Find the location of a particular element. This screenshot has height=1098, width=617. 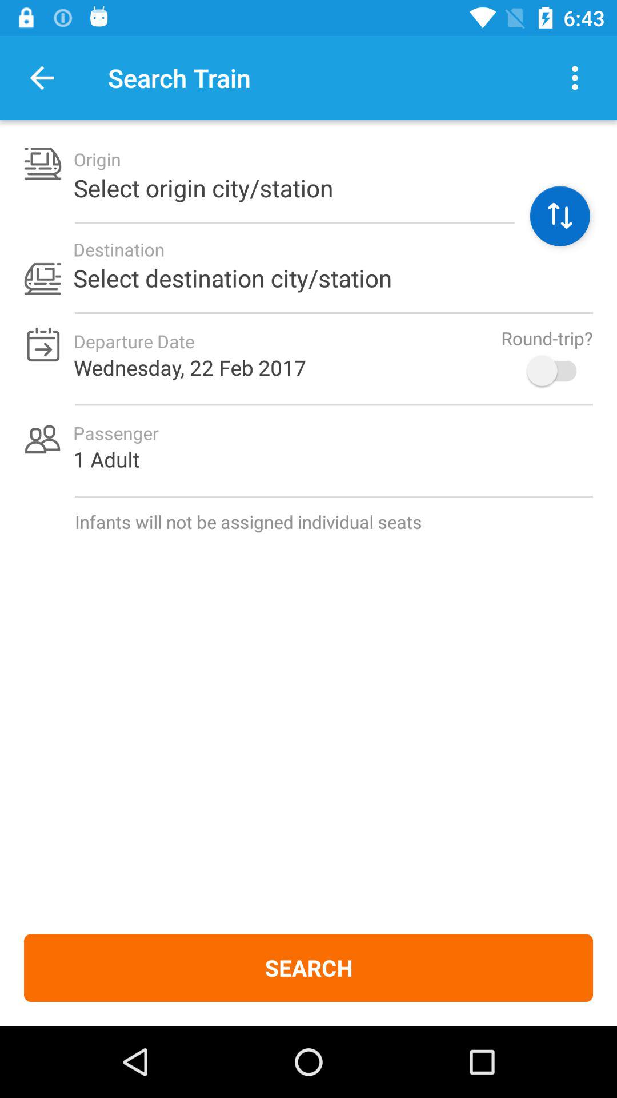

click icon next to the select origin city item is located at coordinates (560, 216).